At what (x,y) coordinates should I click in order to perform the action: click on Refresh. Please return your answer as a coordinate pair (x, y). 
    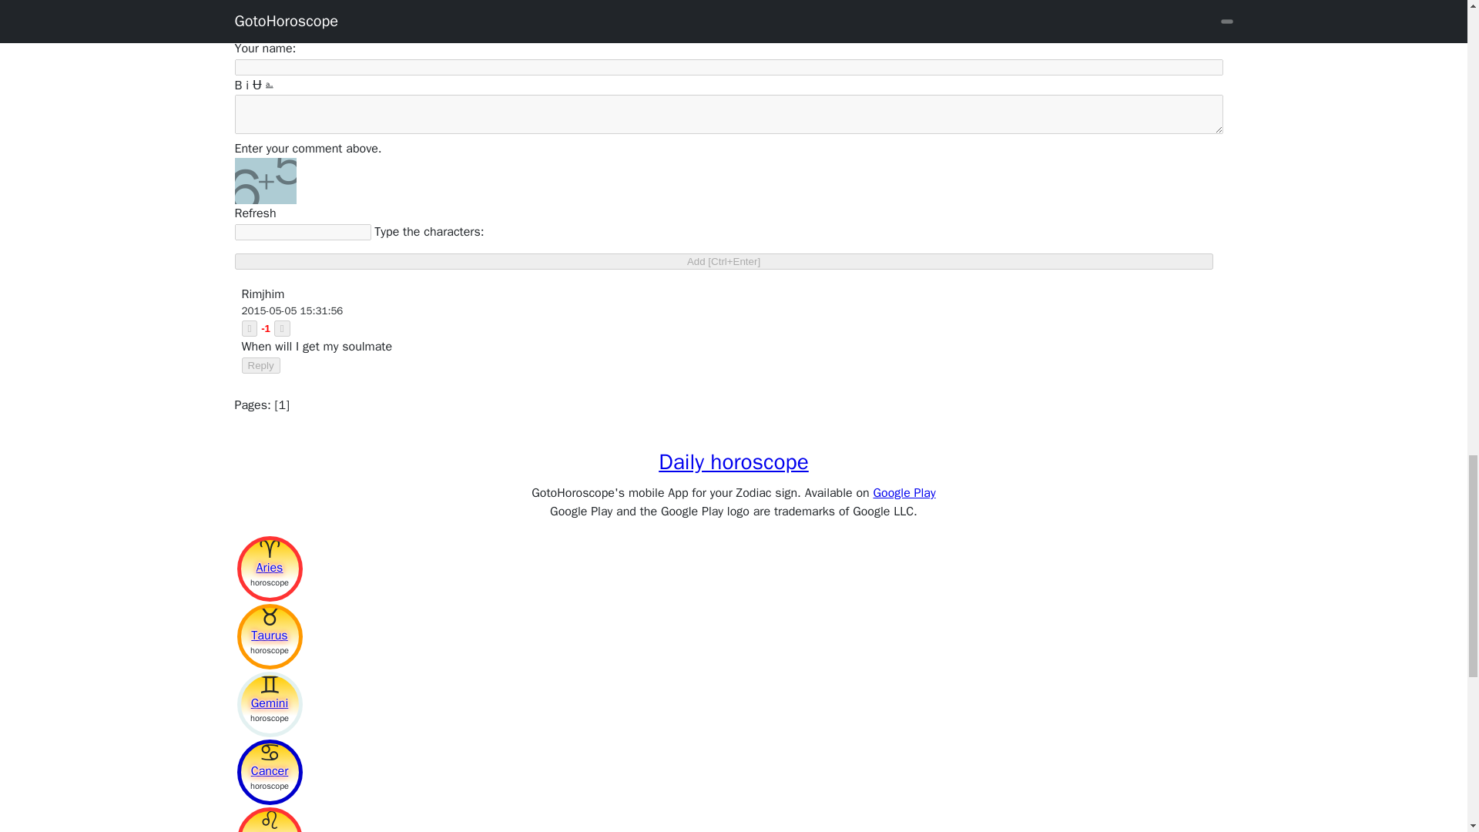
    Looking at the image, I should click on (254, 213).